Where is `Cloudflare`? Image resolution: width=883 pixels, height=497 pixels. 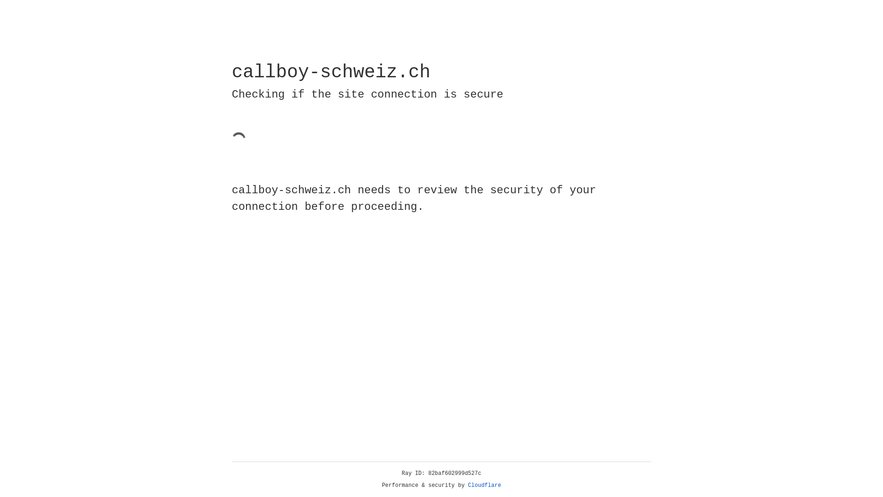 Cloudflare is located at coordinates (485, 485).